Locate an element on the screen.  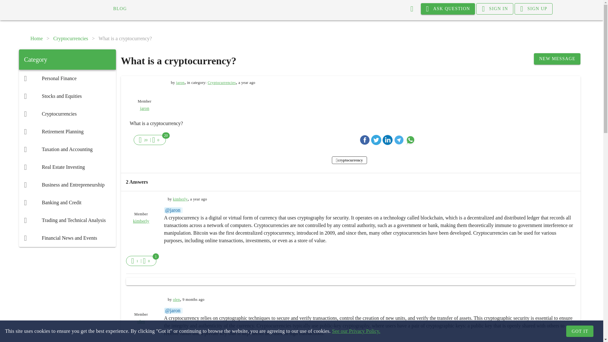
Cryptocurrencies is located at coordinates (71, 39).